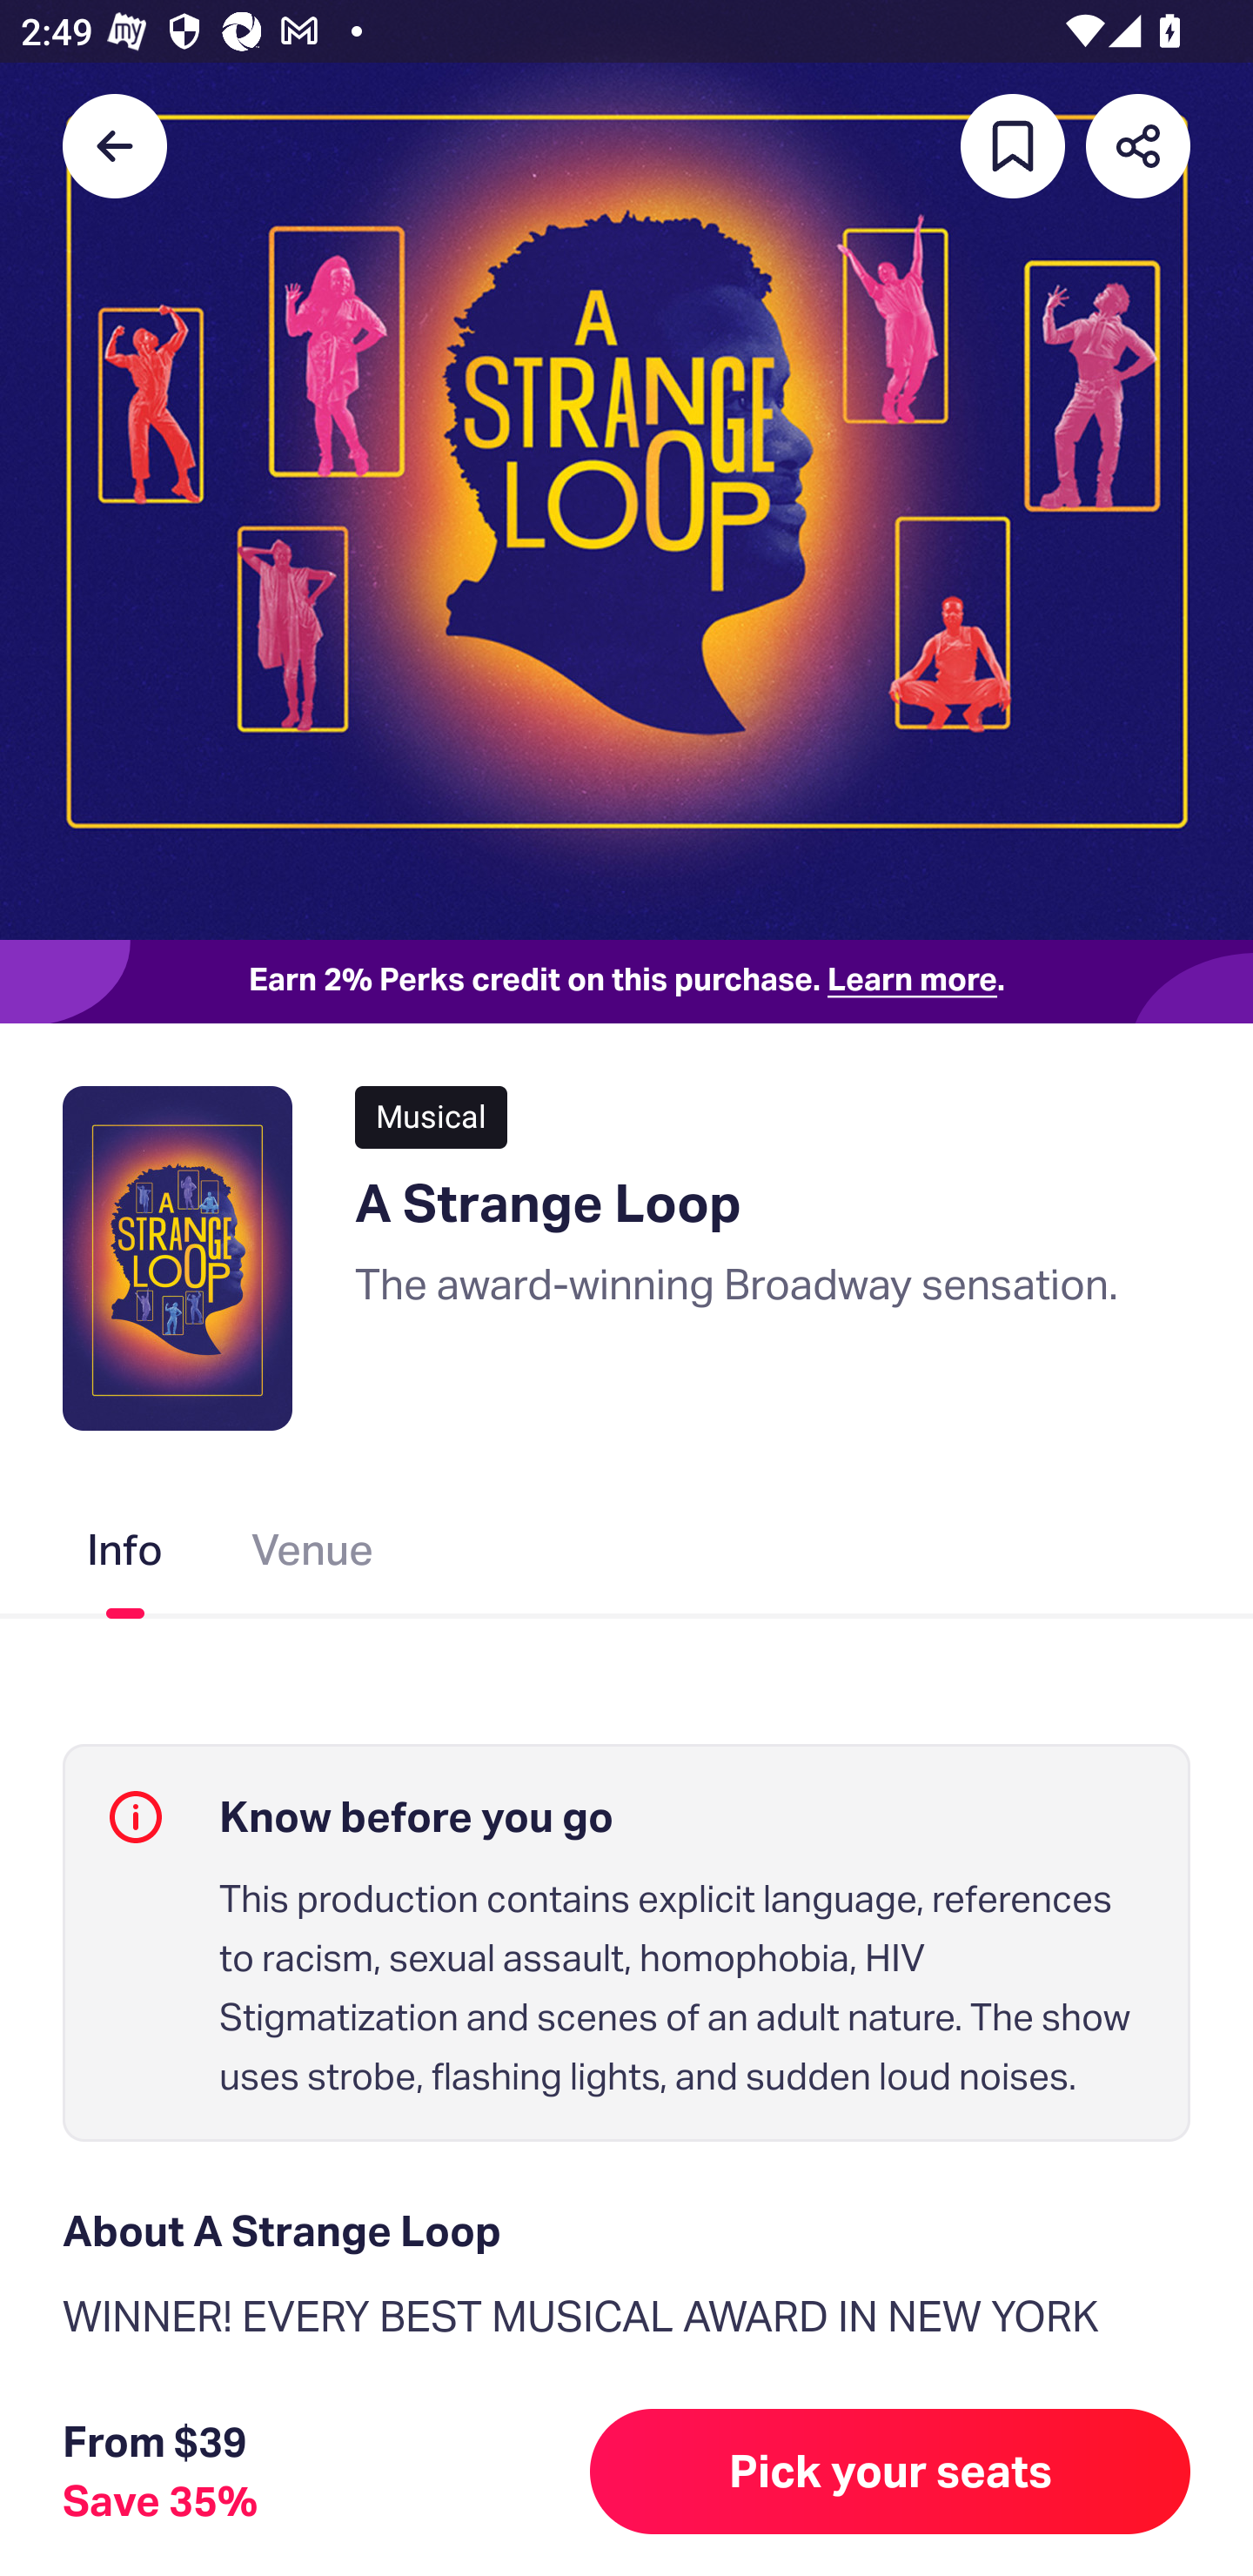 The height and width of the screenshot is (2576, 1253). I want to click on About A Strange Loop, so click(626, 2231).